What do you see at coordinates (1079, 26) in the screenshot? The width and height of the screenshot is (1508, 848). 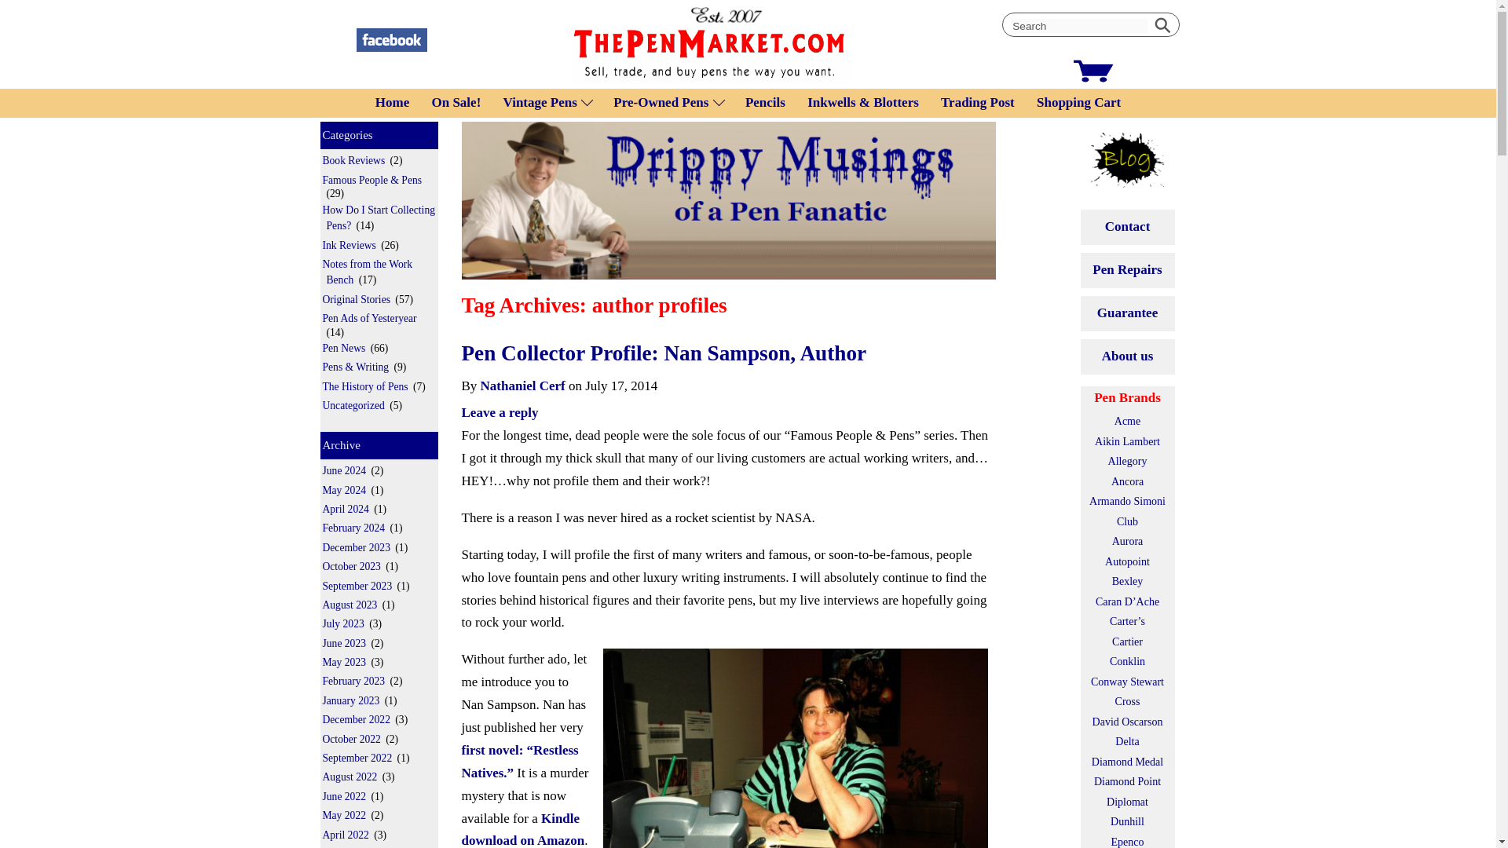 I see `Search` at bounding box center [1079, 26].